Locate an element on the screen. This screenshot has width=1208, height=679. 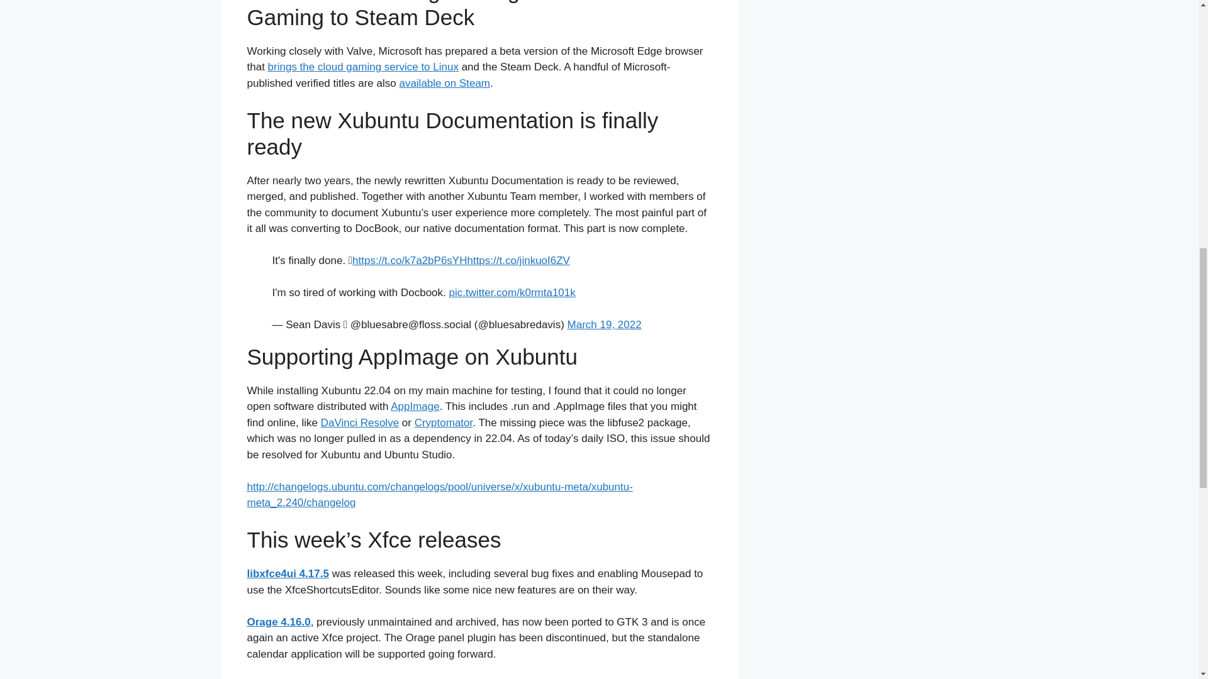
Cryptomator is located at coordinates (444, 422).